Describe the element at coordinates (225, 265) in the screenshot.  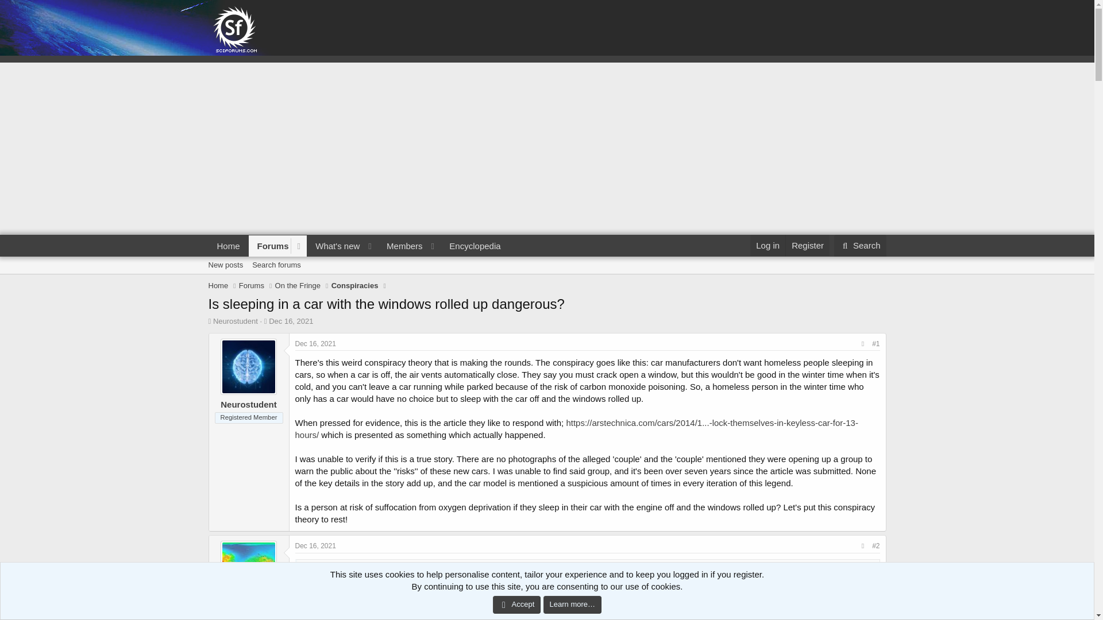
I see `Home` at that location.